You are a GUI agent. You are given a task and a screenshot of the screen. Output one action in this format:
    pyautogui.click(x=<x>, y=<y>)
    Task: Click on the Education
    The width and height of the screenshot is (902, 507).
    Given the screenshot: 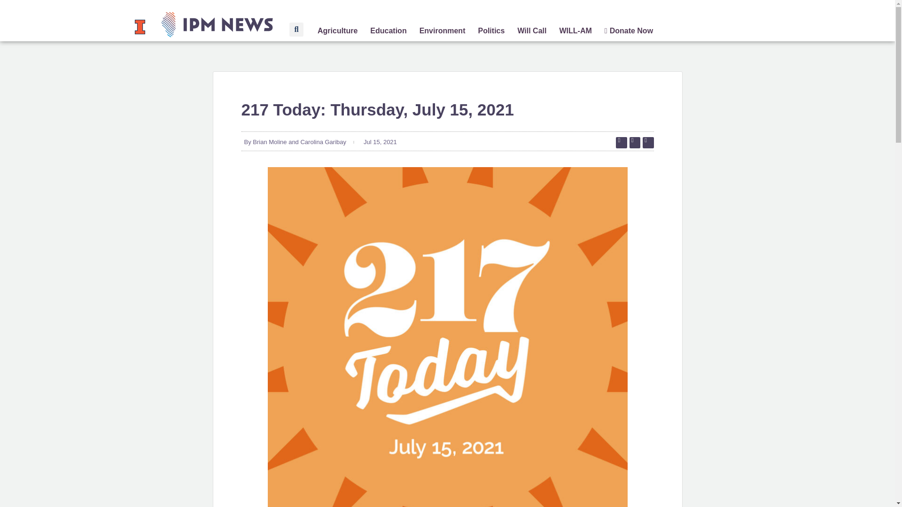 What is the action you would take?
    pyautogui.click(x=388, y=31)
    